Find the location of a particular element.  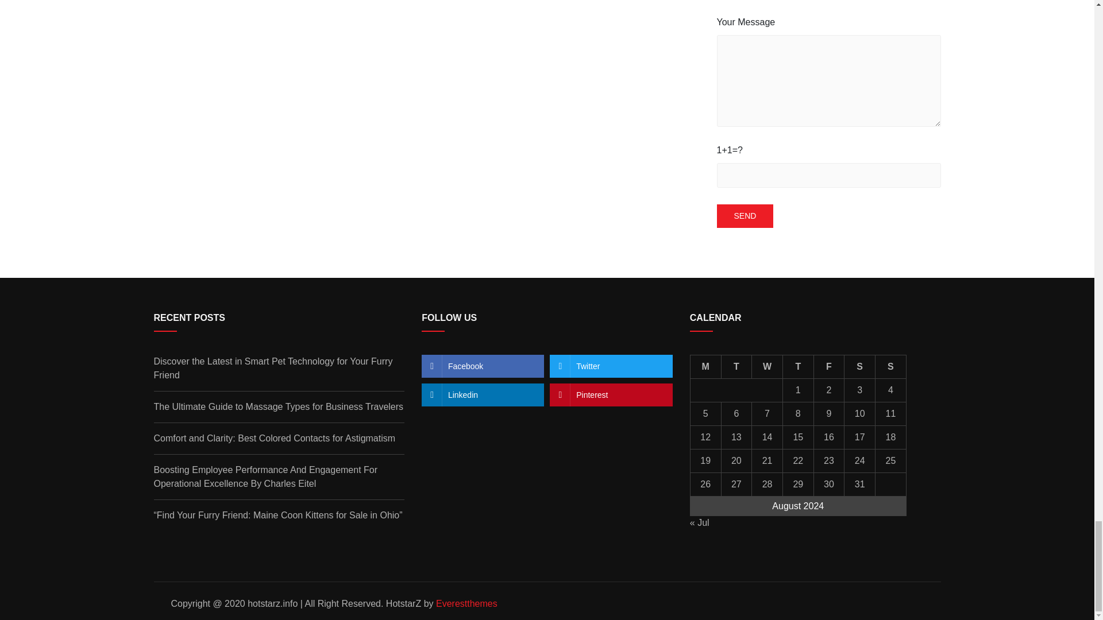

Monday is located at coordinates (705, 366).